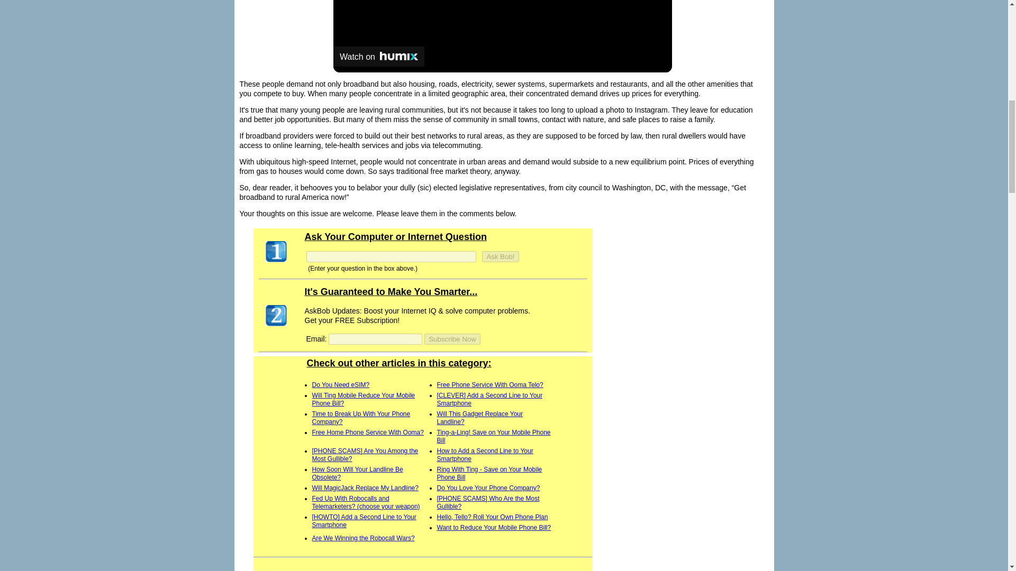 The image size is (1016, 571). I want to click on Do You Need eSIM?, so click(341, 385).